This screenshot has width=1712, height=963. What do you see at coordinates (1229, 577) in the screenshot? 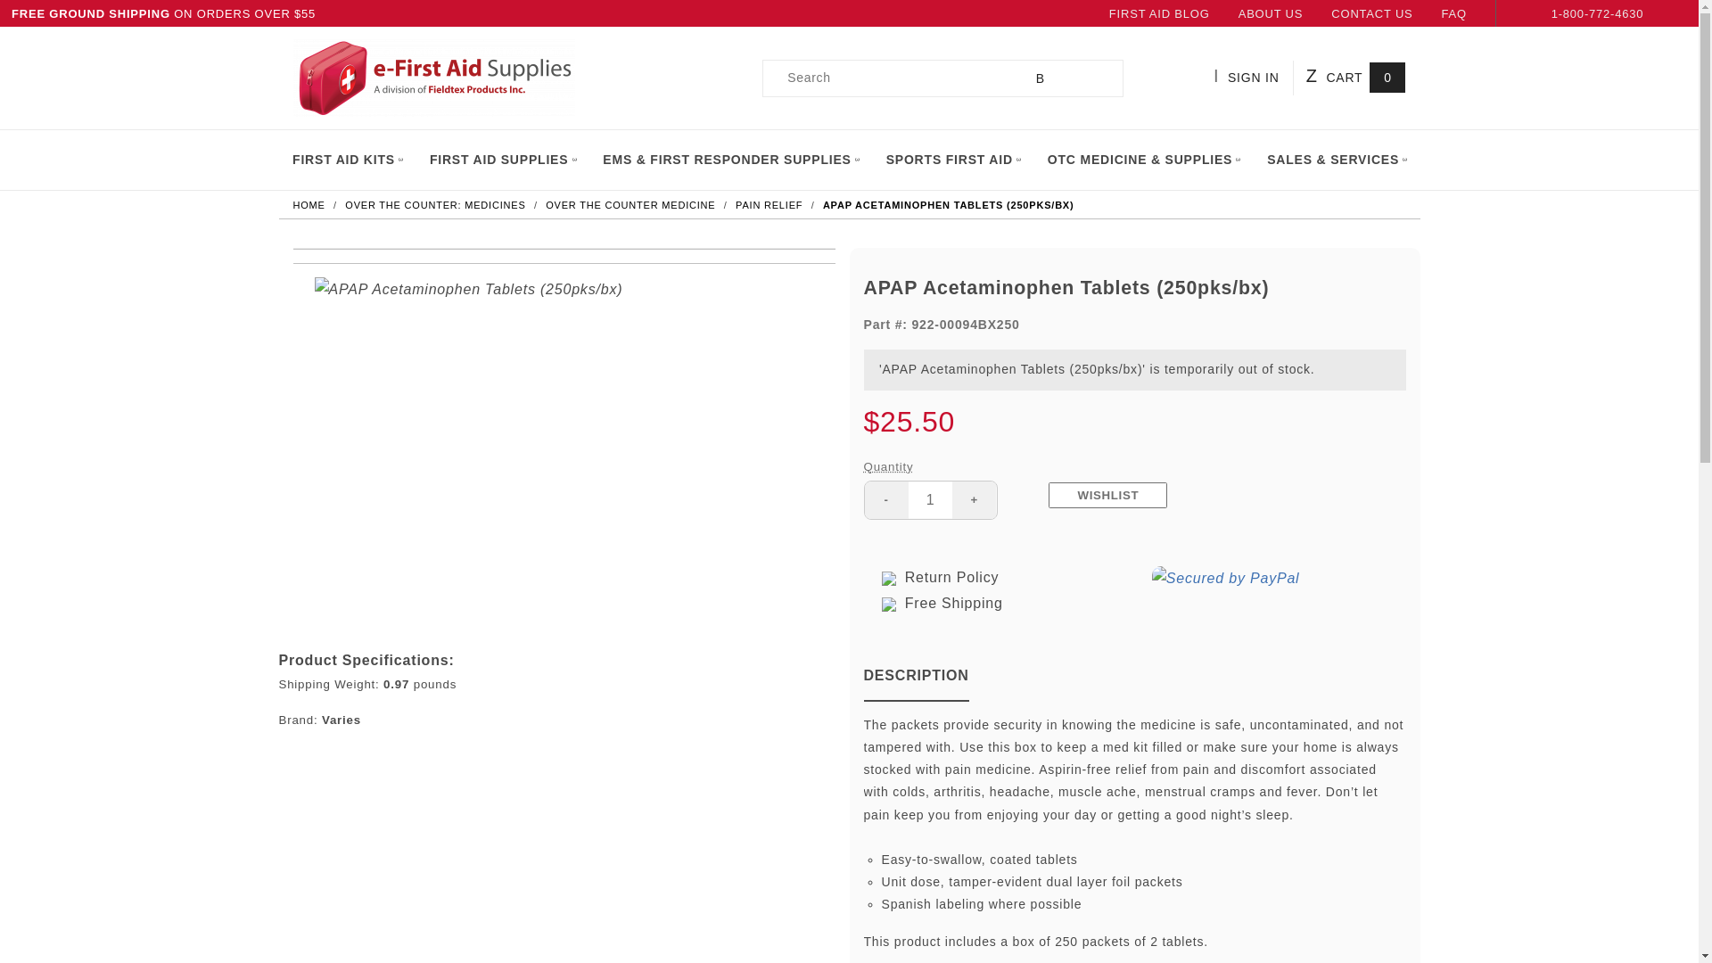
I see `How PayPal Works` at bounding box center [1229, 577].